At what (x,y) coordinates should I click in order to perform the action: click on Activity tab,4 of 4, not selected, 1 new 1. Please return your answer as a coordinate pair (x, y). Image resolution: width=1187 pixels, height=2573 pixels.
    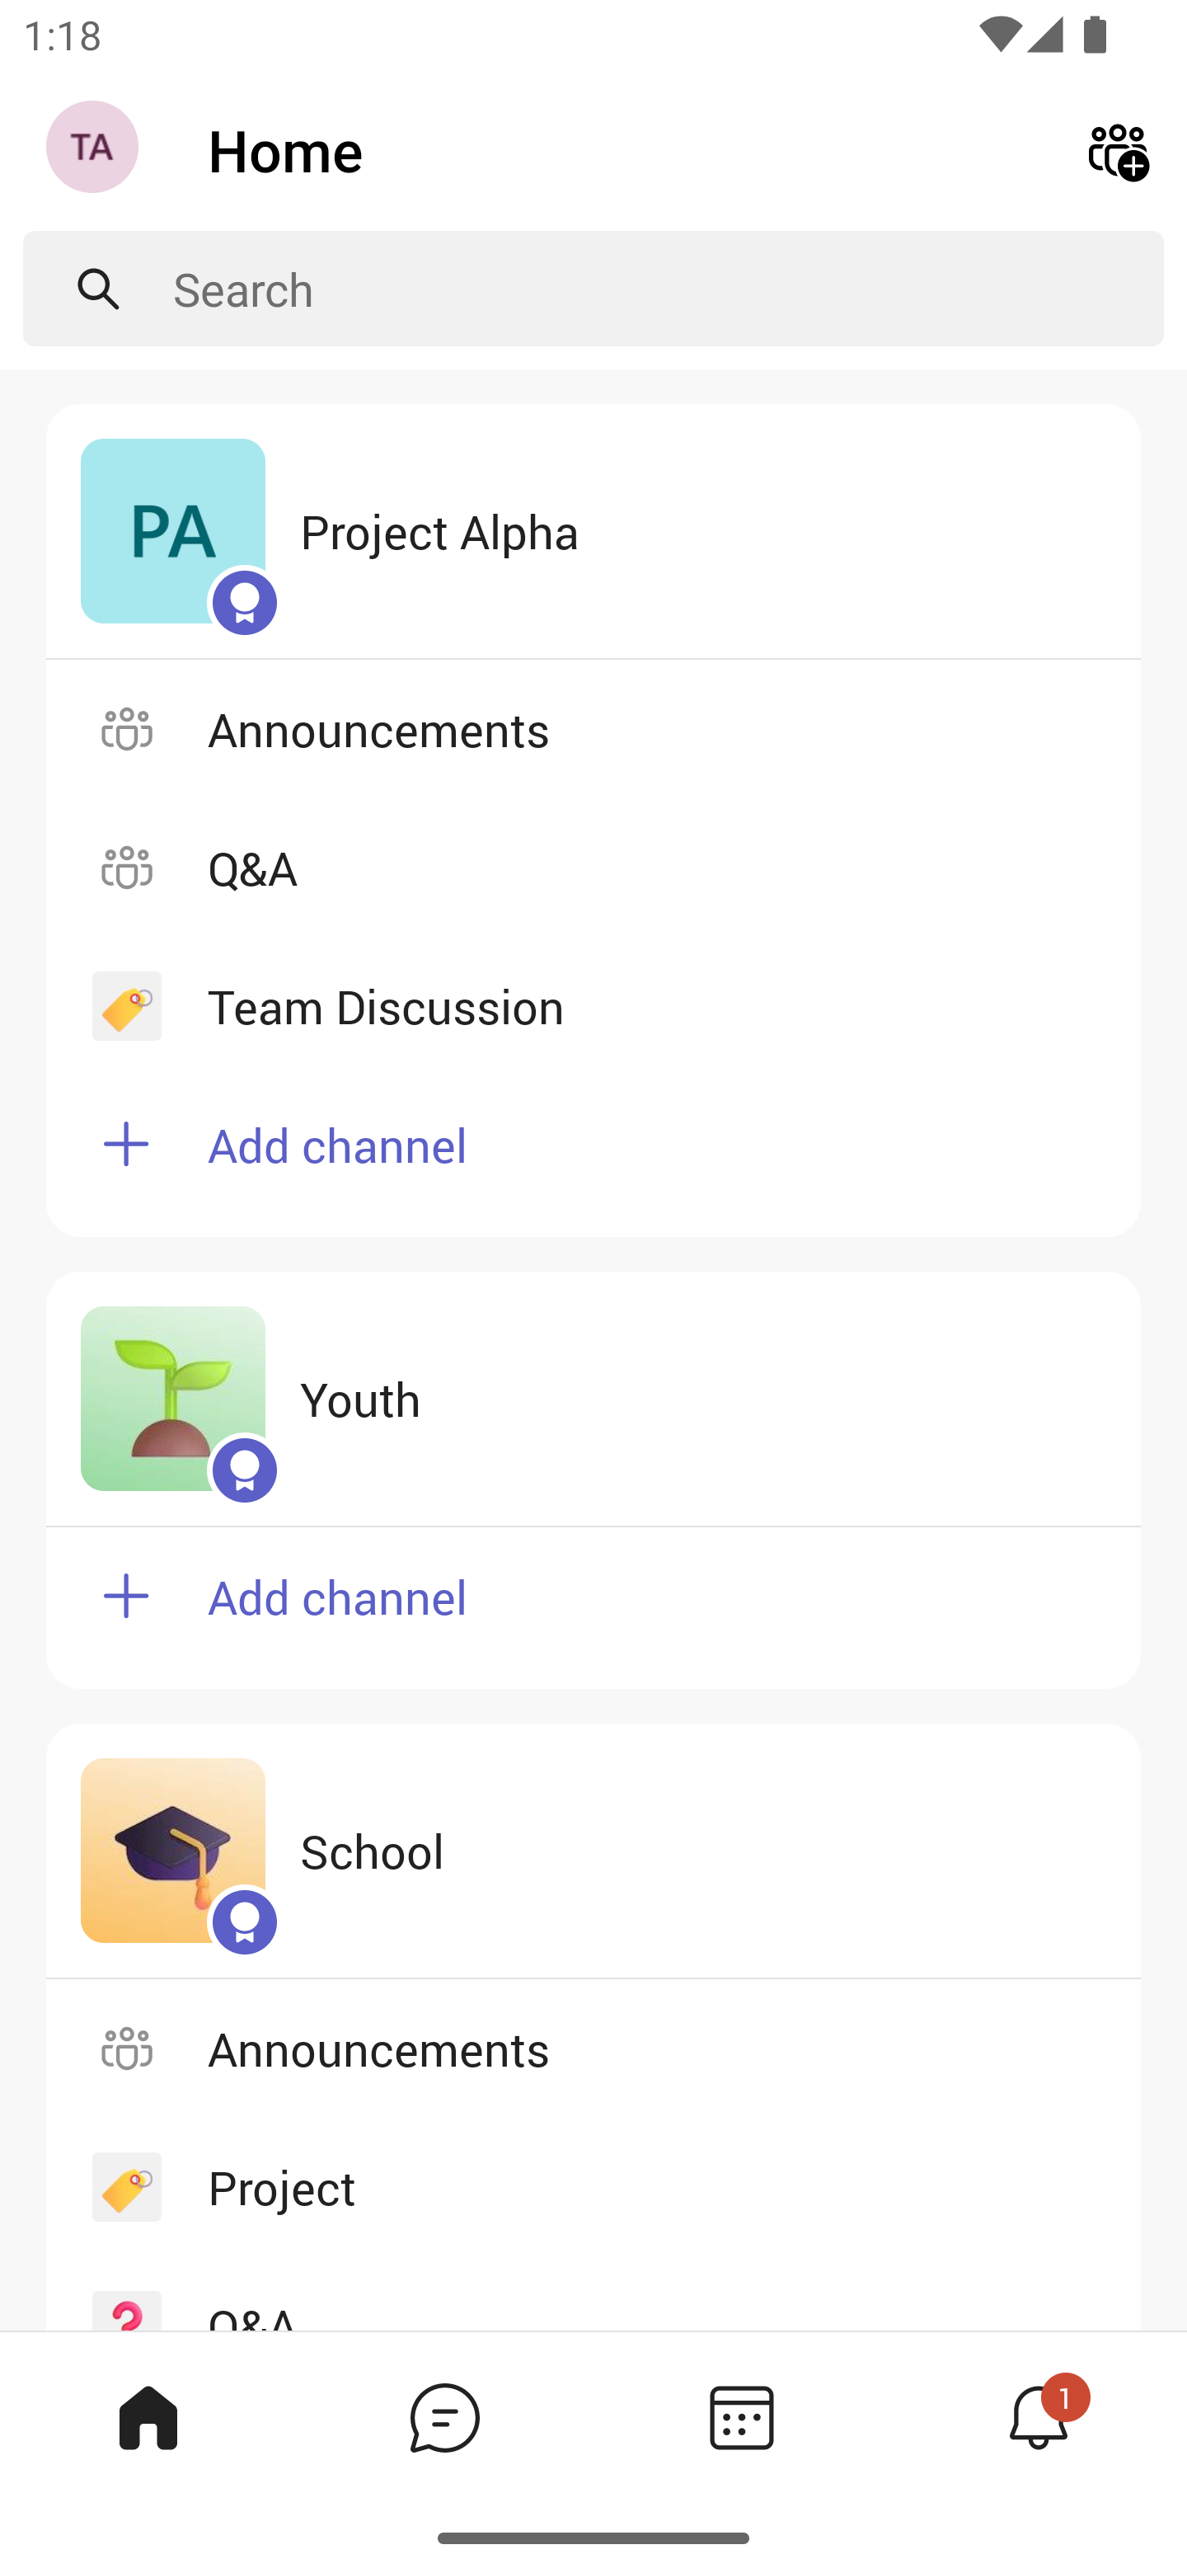
    Looking at the image, I should click on (1039, 2416).